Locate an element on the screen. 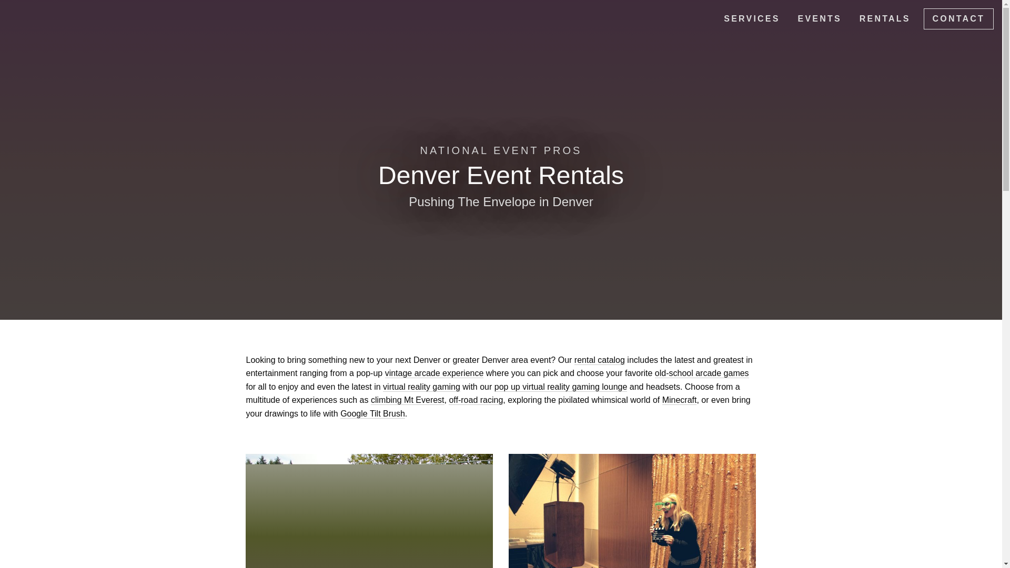 The width and height of the screenshot is (1010, 568). Google Tilt Brush is located at coordinates (372, 413).